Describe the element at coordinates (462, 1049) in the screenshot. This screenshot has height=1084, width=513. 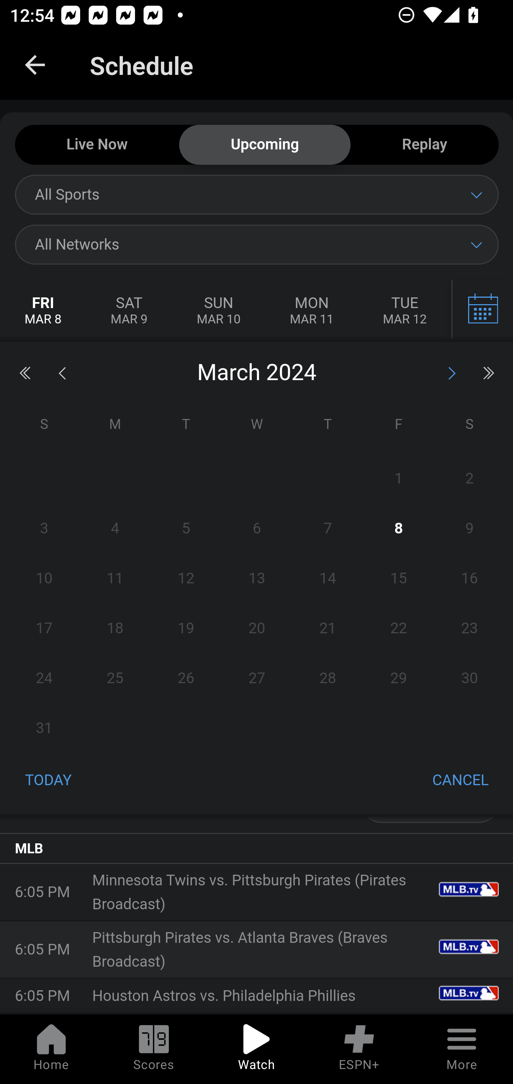
I see `More` at that location.